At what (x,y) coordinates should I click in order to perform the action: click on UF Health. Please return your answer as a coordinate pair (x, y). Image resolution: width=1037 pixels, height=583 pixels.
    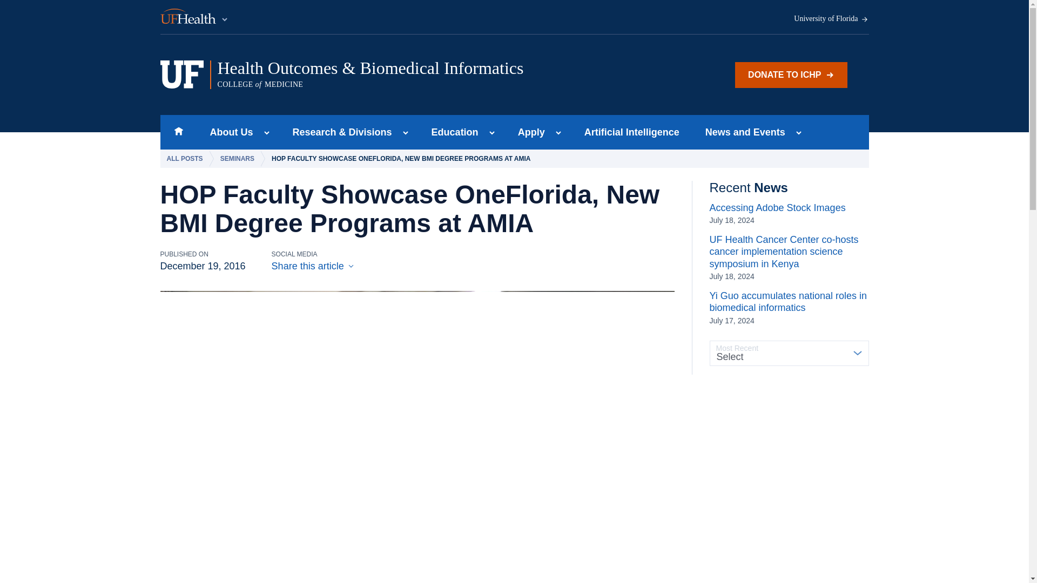
    Looking at the image, I should click on (194, 17).